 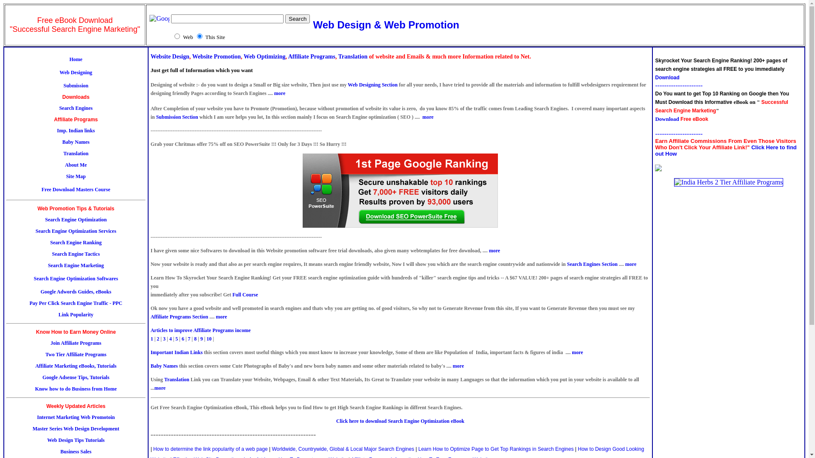 I want to click on Download Free eBook, so click(x=682, y=119).